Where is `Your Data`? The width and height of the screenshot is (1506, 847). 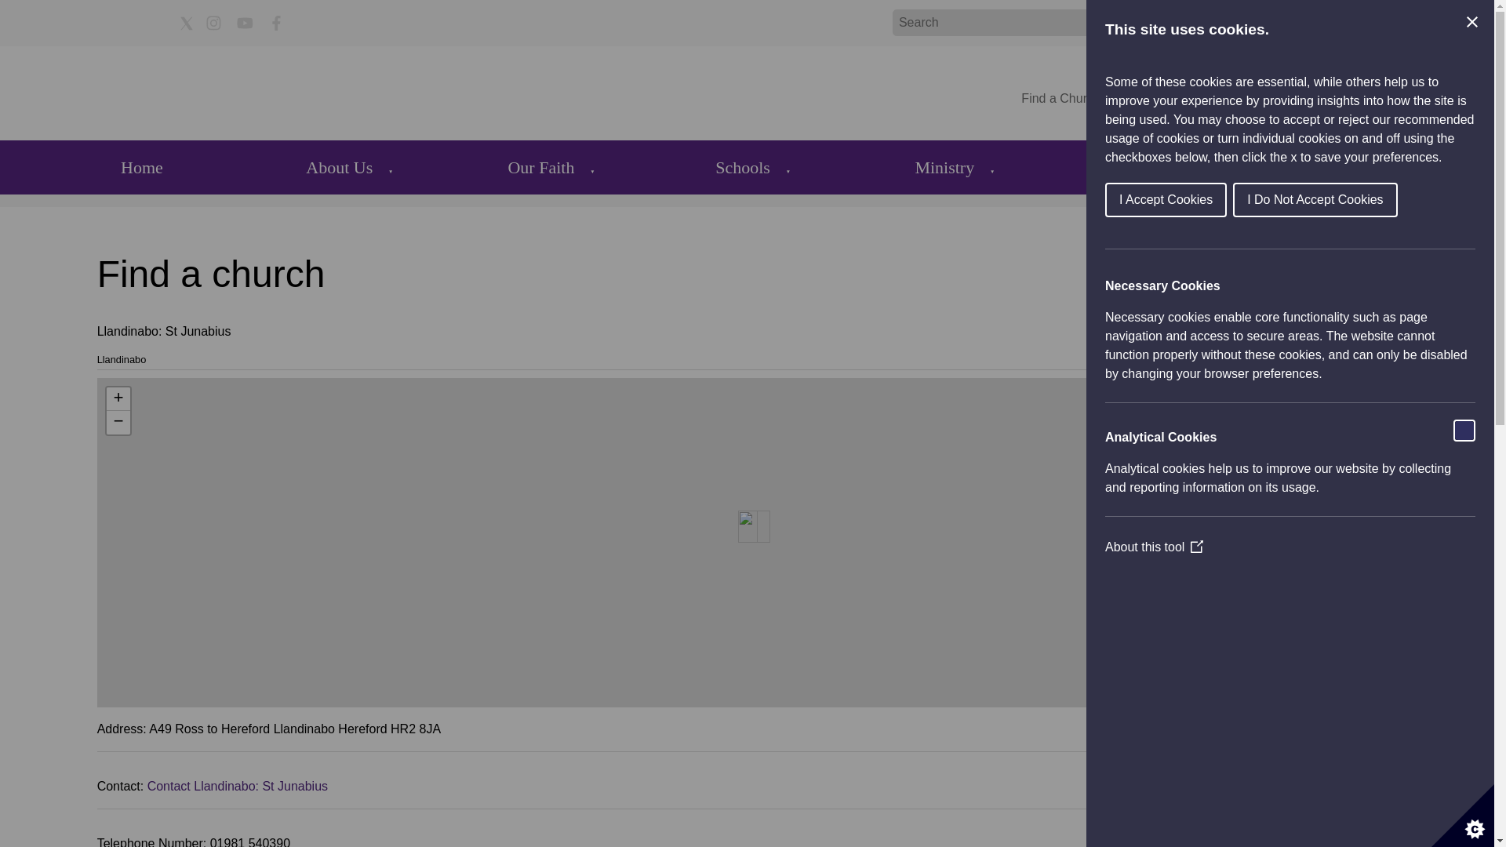
Your Data is located at coordinates (1366, 97).